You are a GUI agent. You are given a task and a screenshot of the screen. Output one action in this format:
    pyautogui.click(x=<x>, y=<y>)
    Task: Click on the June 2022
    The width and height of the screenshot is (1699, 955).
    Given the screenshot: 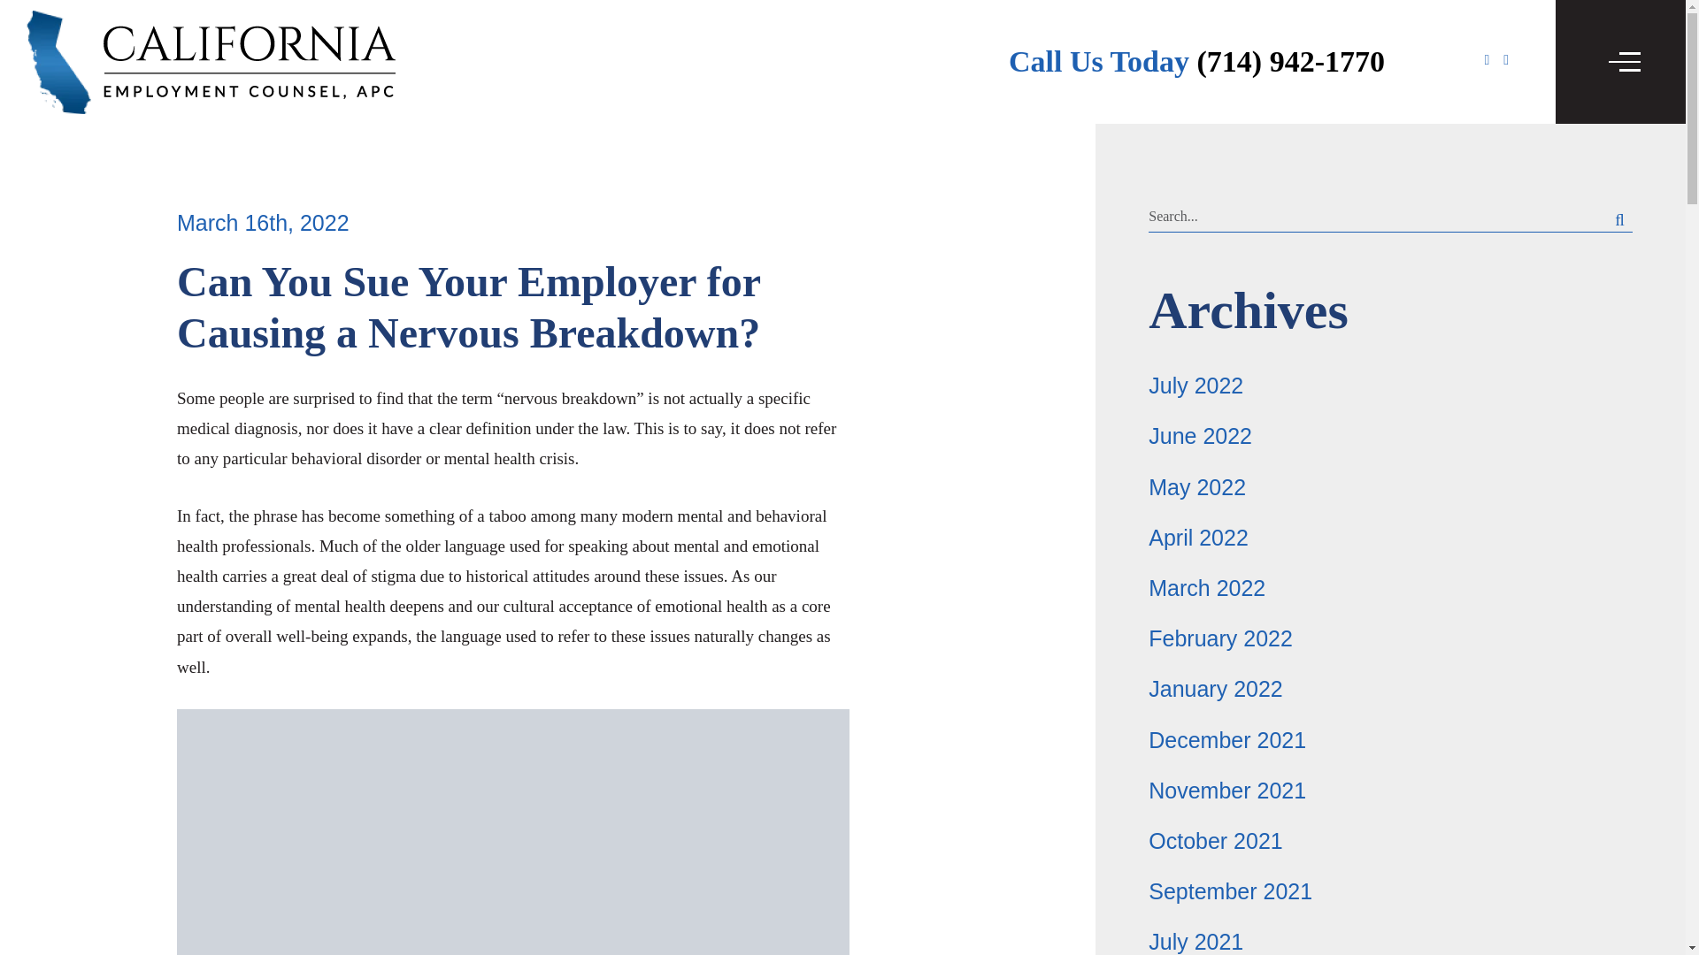 What is the action you would take?
    pyautogui.click(x=1200, y=435)
    